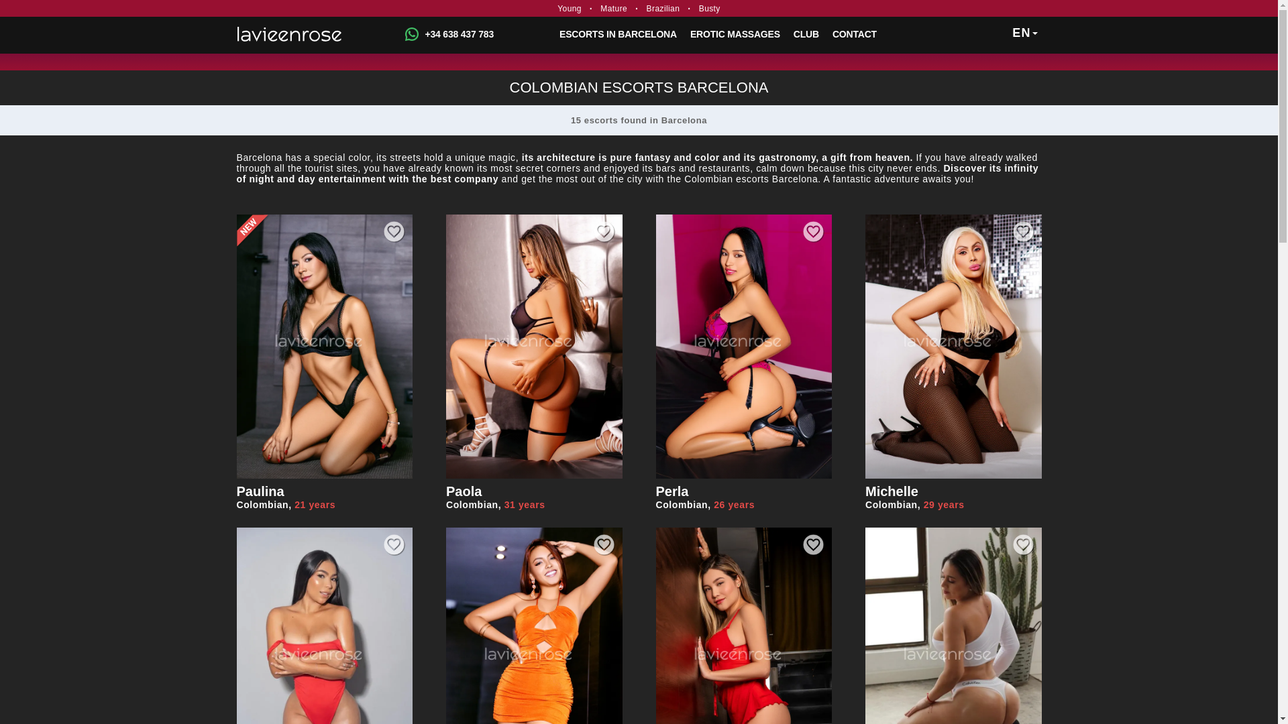 Image resolution: width=1288 pixels, height=724 pixels. I want to click on EROTIC MASSAGES, so click(735, 34).